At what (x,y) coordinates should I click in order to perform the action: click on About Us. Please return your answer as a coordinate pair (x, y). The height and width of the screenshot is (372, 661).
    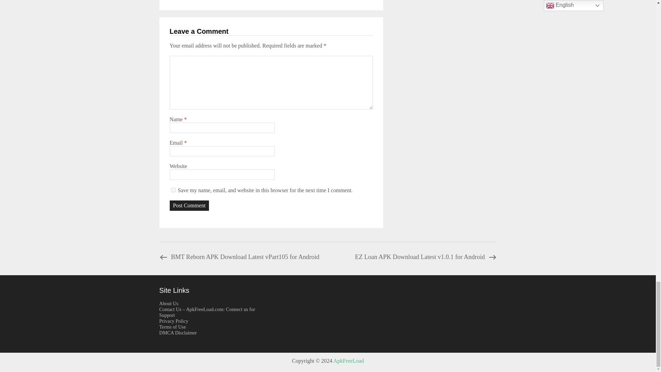
    Looking at the image, I should click on (169, 303).